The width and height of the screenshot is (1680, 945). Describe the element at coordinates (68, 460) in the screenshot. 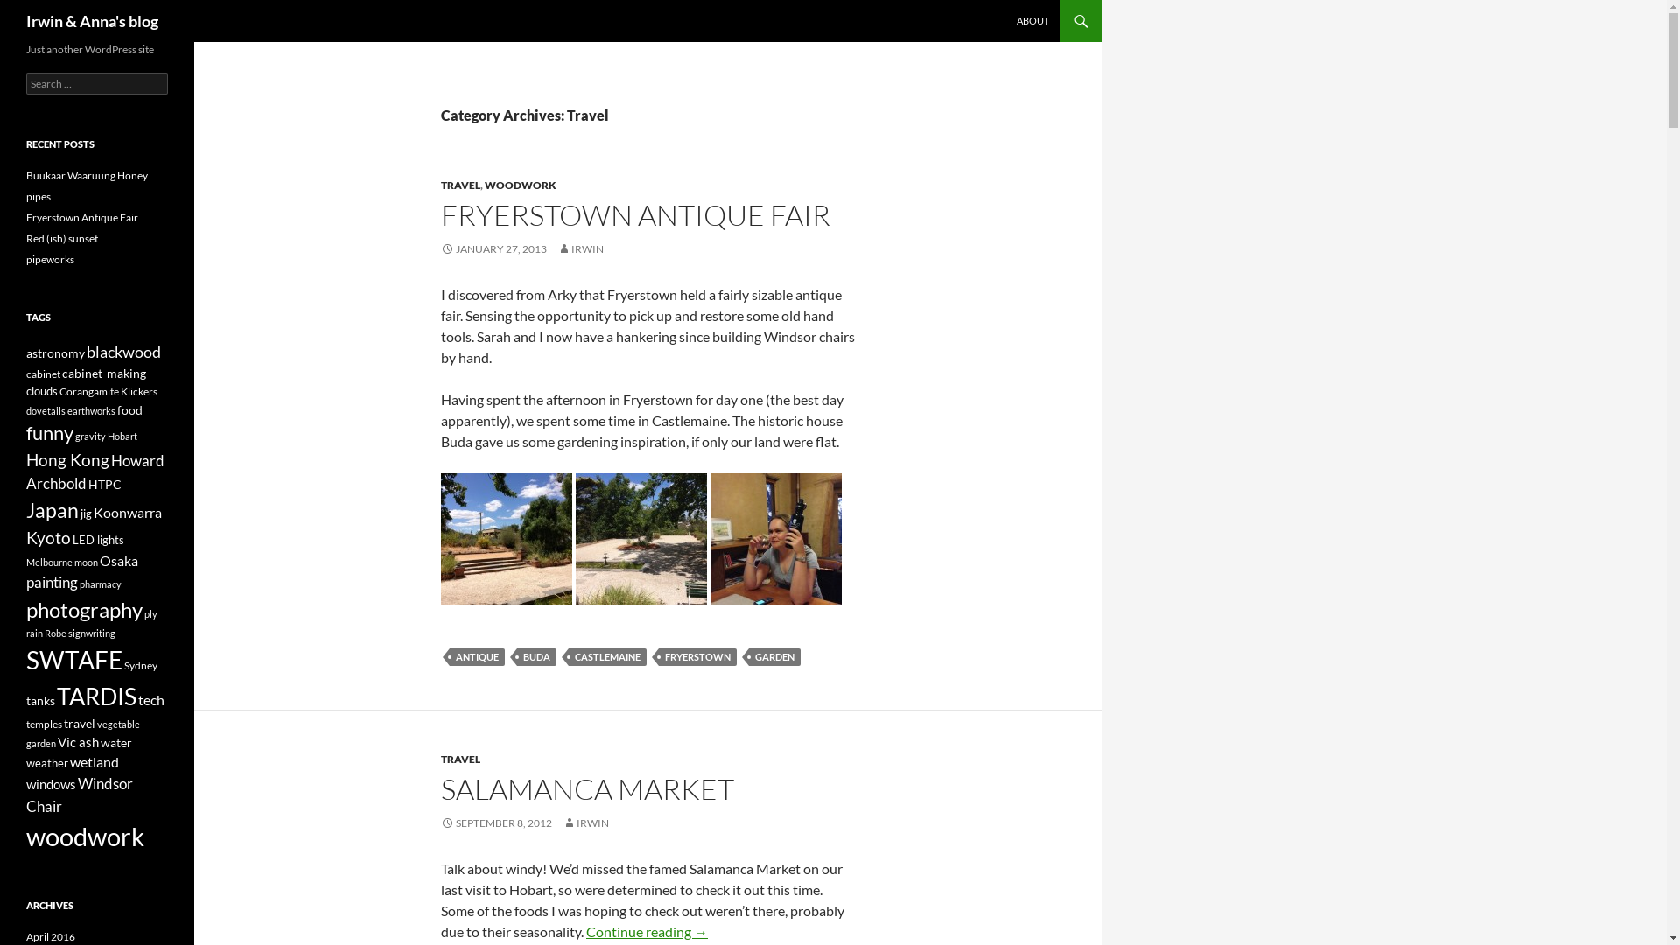

I see `Hong Kong` at that location.